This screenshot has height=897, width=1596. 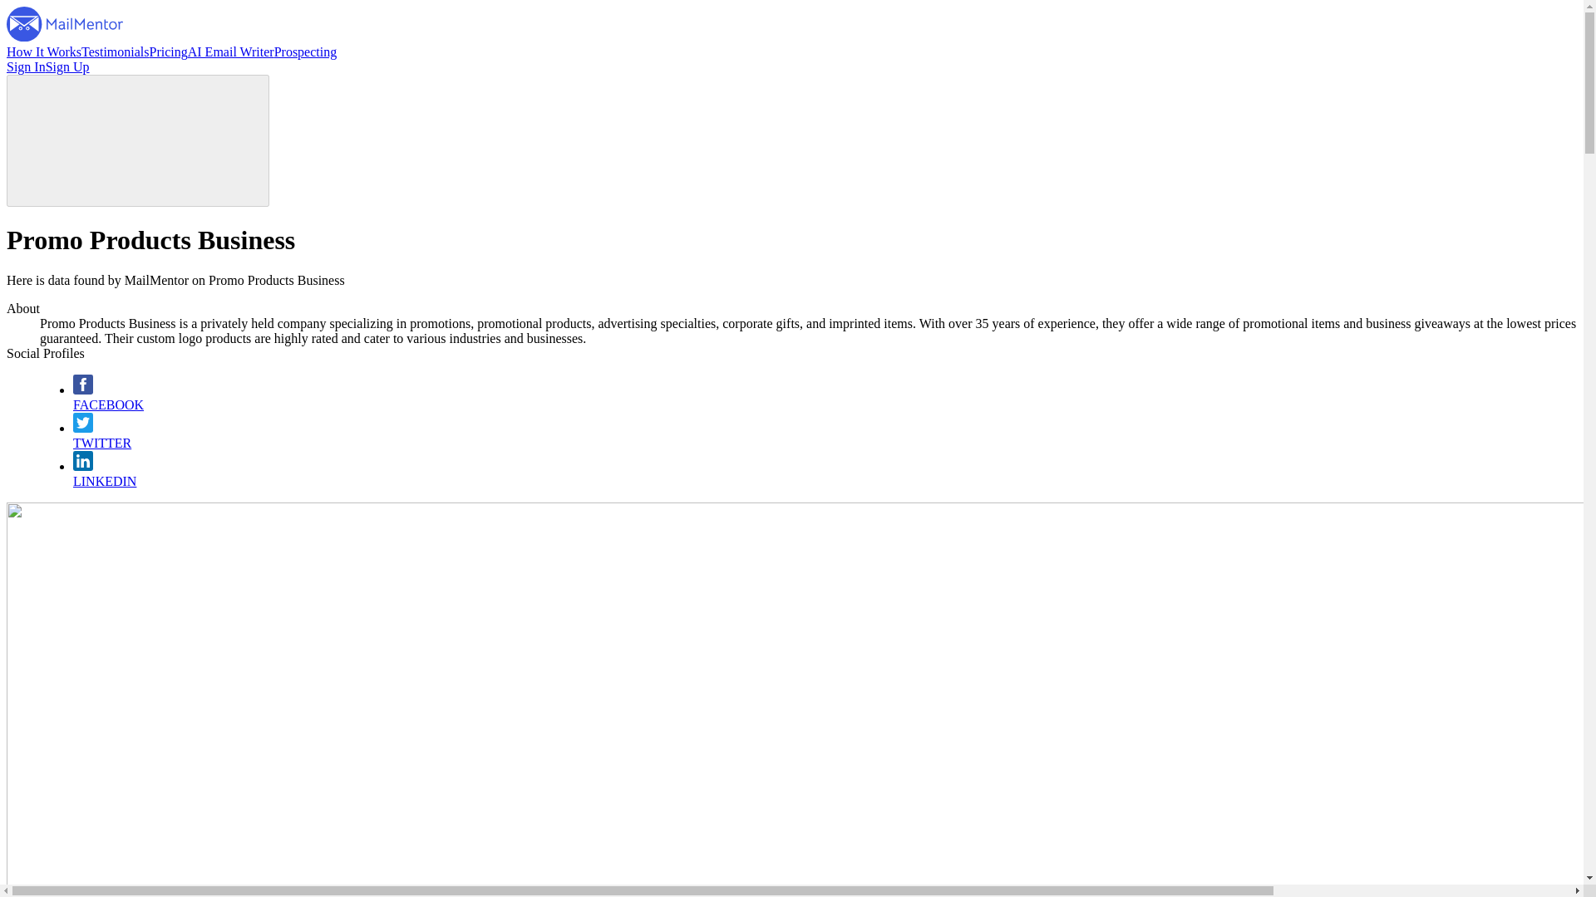 What do you see at coordinates (83, 466) in the screenshot?
I see `linkedin` at bounding box center [83, 466].